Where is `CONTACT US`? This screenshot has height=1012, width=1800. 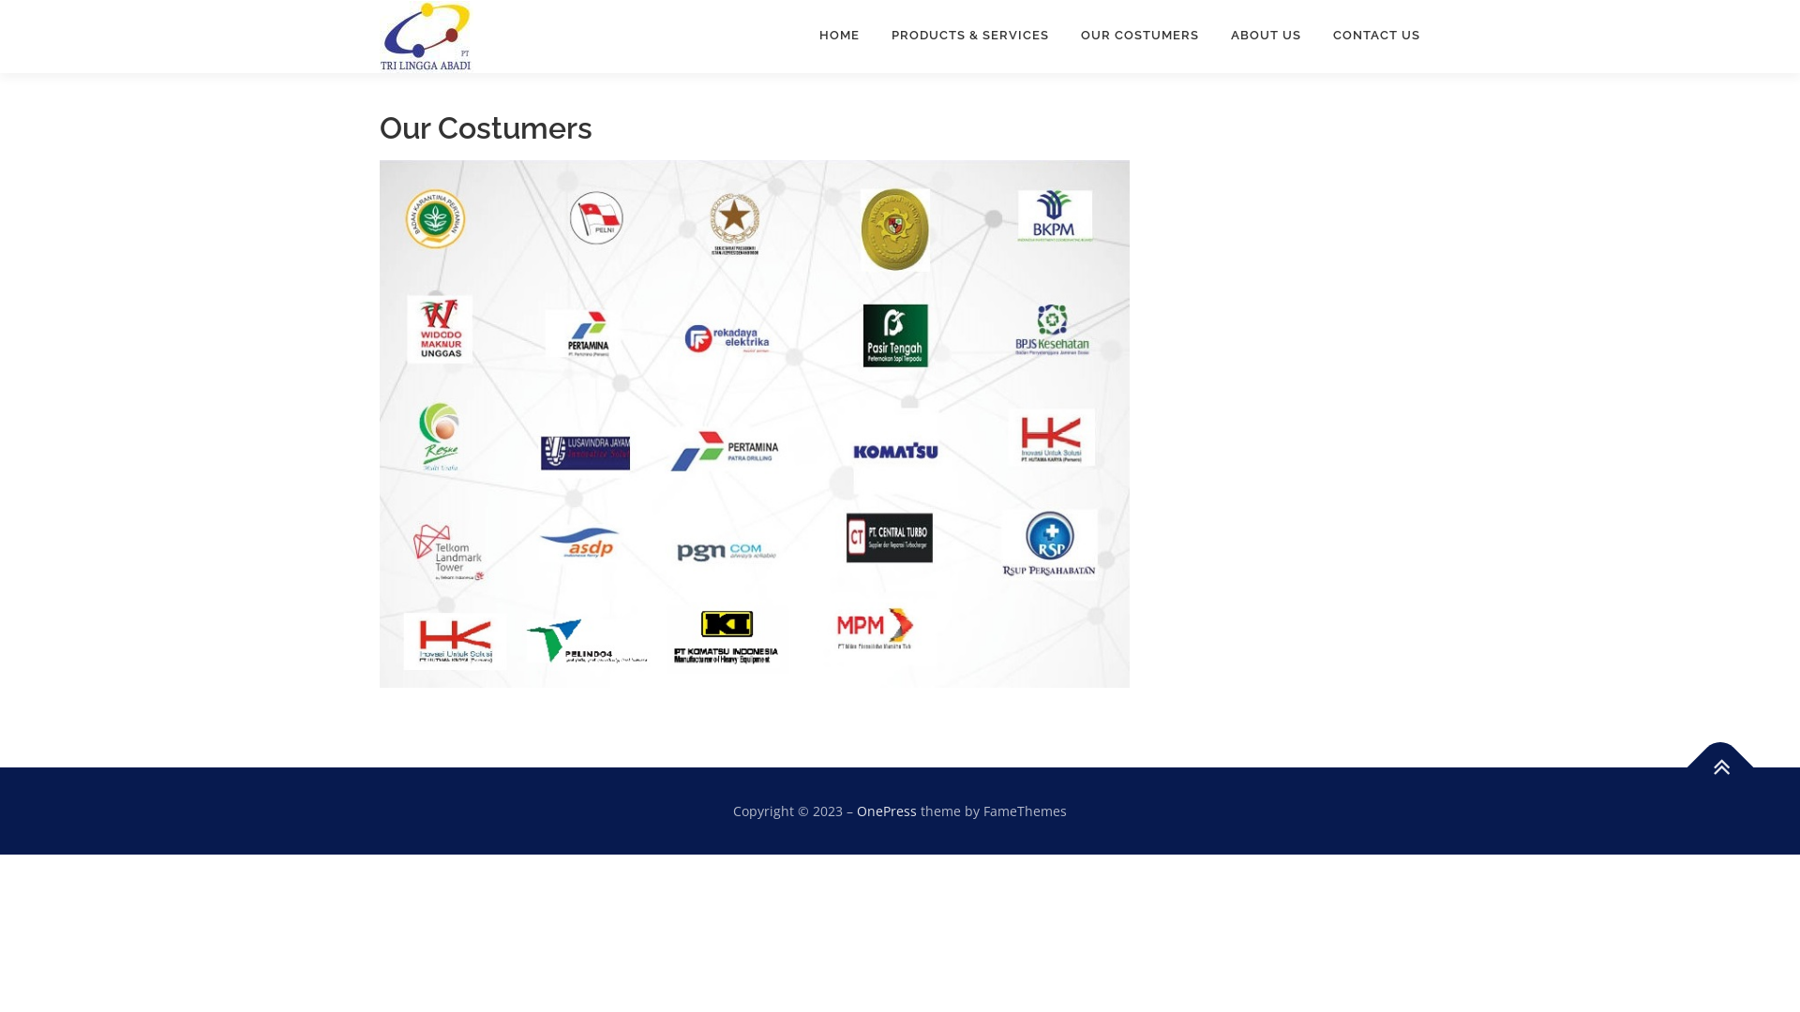 CONTACT US is located at coordinates (1369, 36).